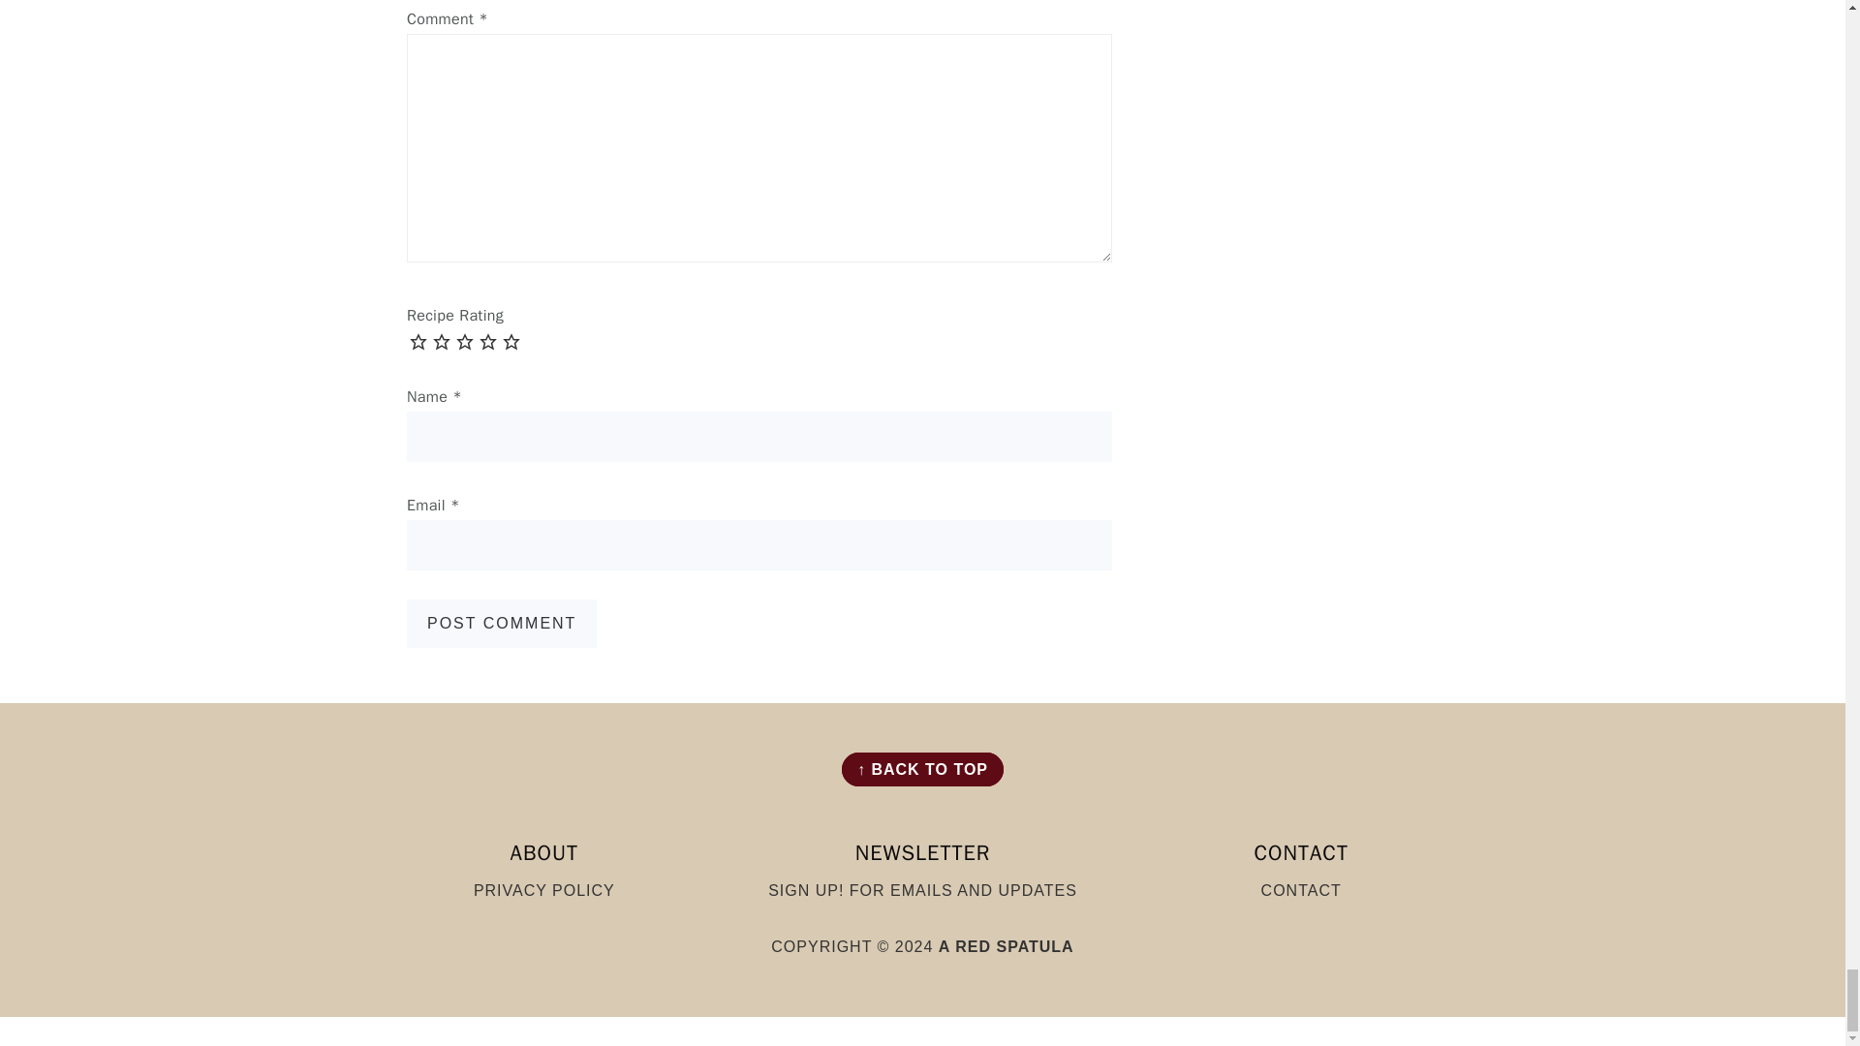  What do you see at coordinates (502, 623) in the screenshot?
I see `Post Comment` at bounding box center [502, 623].